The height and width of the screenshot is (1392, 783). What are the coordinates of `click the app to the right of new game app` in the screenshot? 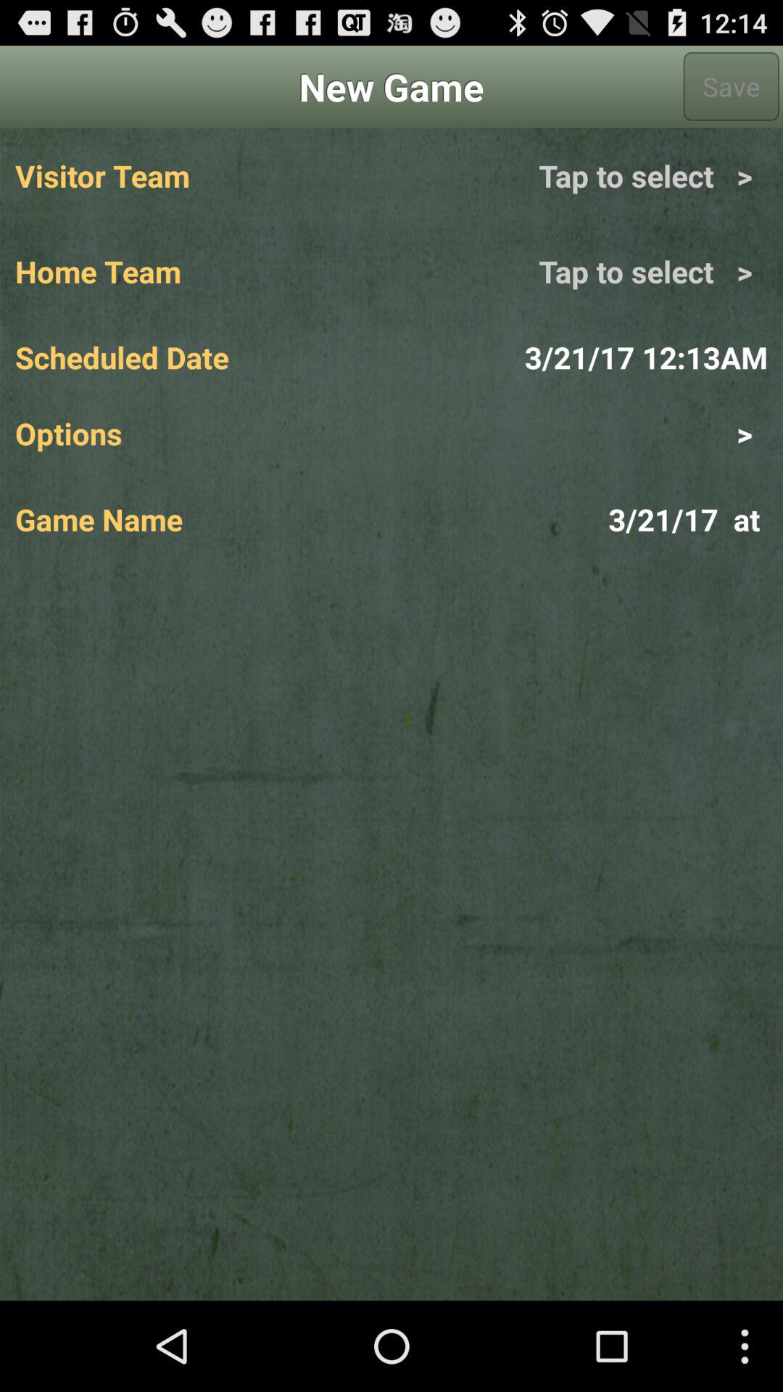 It's located at (731, 86).